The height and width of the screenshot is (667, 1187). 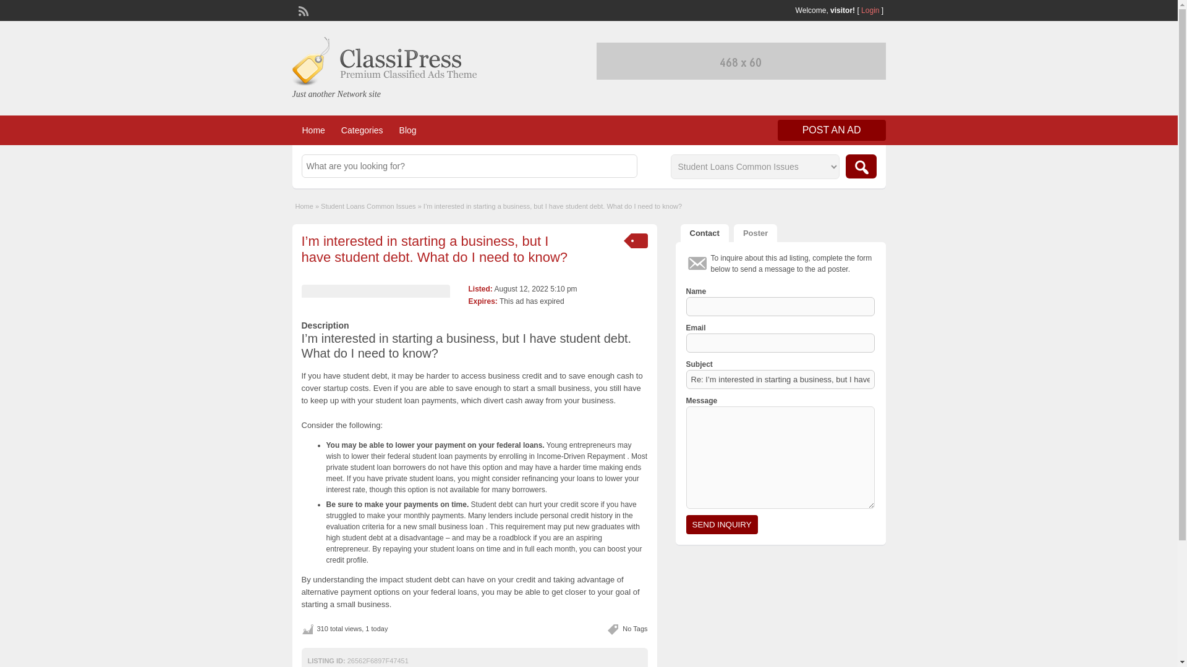 What do you see at coordinates (831, 130) in the screenshot?
I see `POST AN AD` at bounding box center [831, 130].